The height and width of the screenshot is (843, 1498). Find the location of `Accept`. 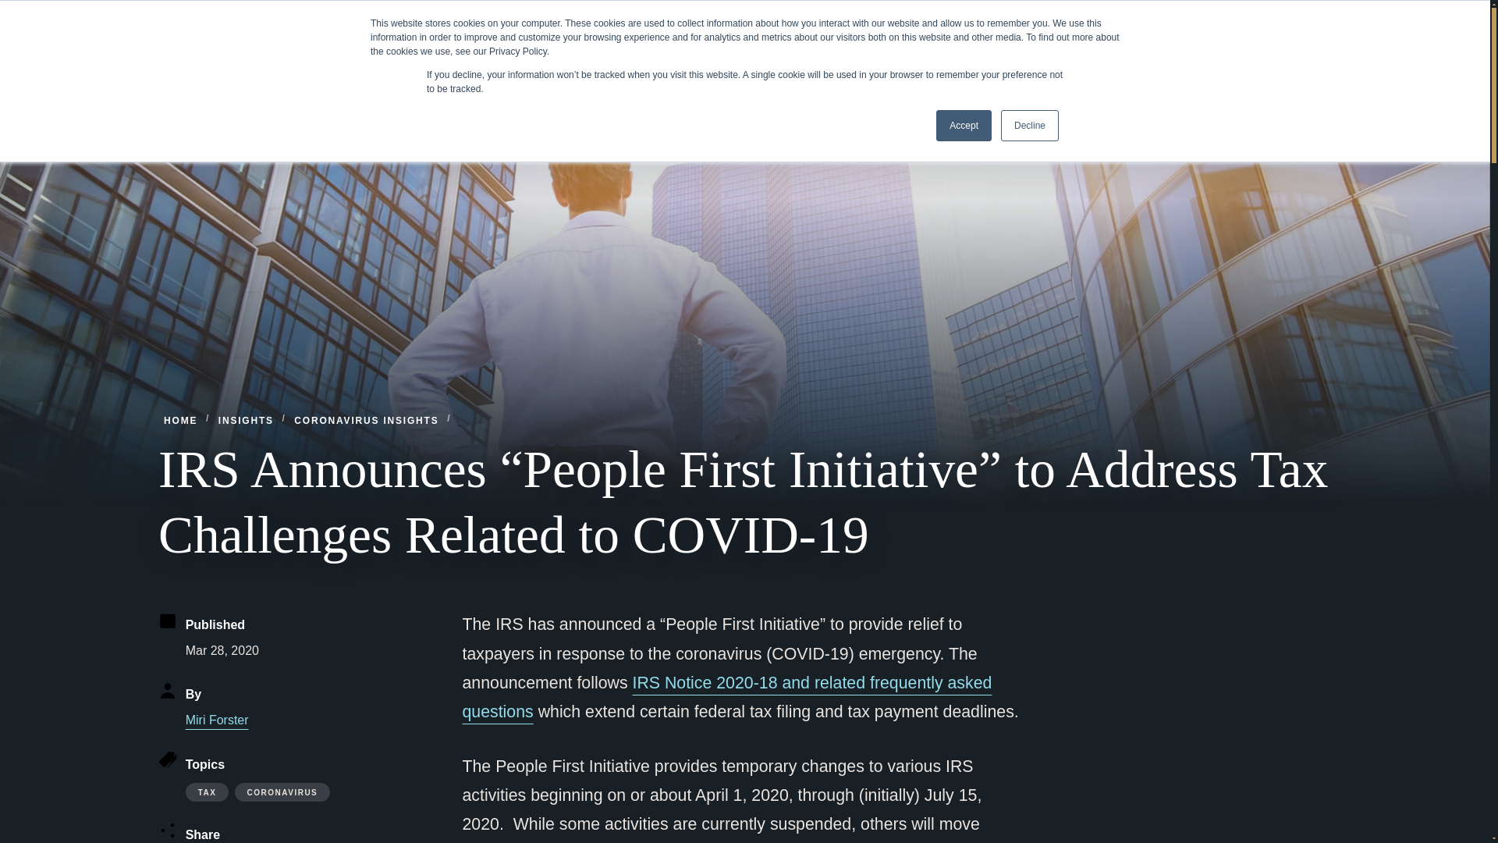

Accept is located at coordinates (964, 126).